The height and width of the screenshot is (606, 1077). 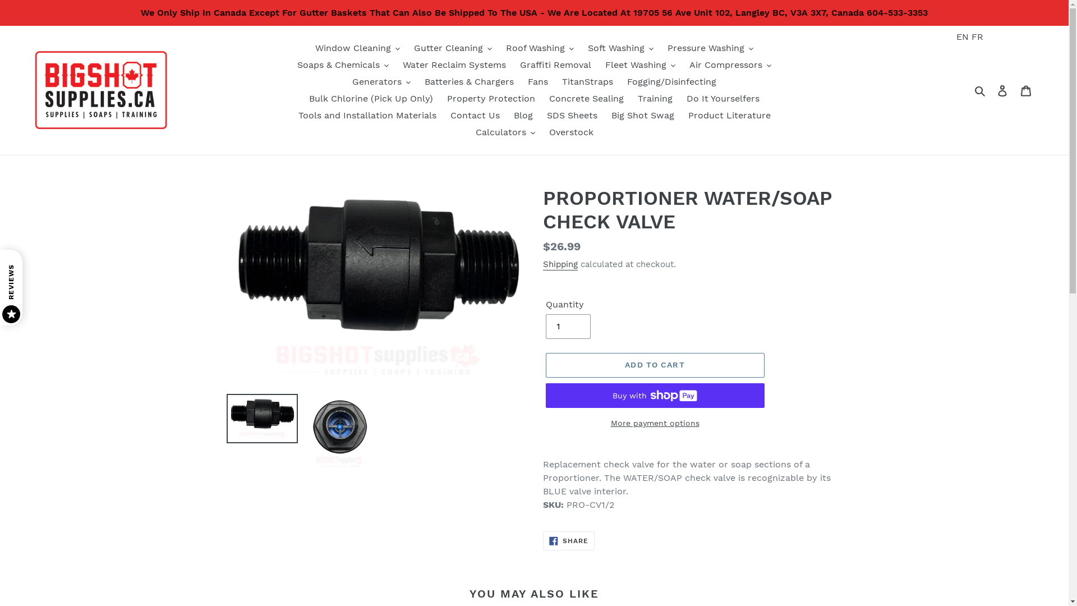 What do you see at coordinates (523, 116) in the screenshot?
I see `Blog` at bounding box center [523, 116].